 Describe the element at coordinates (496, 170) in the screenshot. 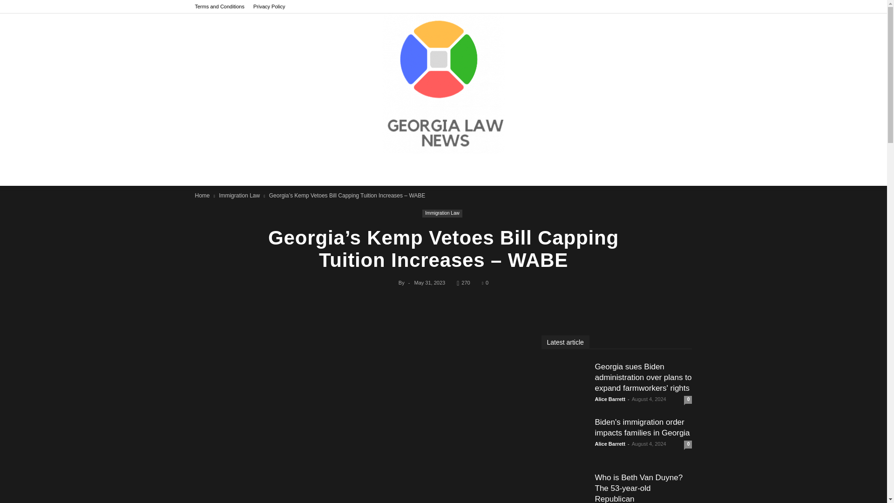

I see `IMMIGRATION LAW` at that location.